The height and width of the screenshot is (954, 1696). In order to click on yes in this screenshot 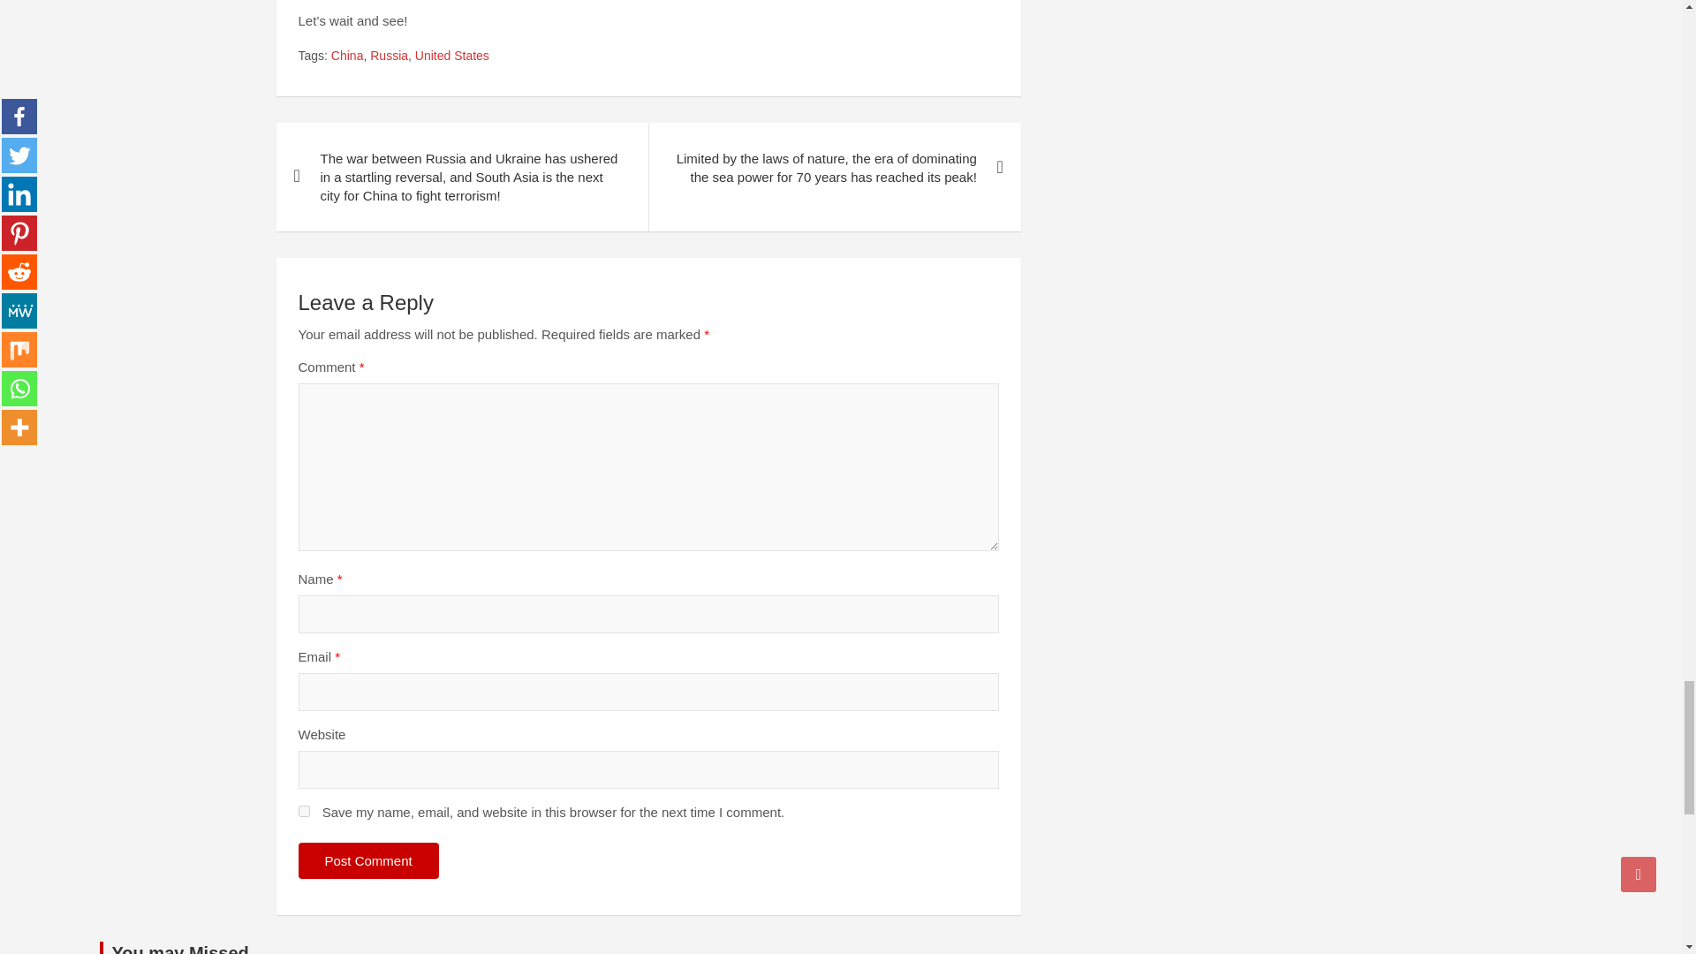, I will do `click(304, 811)`.